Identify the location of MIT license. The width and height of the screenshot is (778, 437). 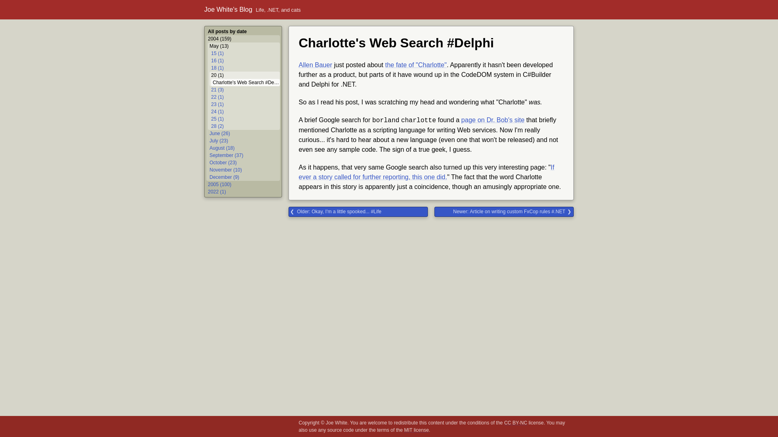
(416, 430).